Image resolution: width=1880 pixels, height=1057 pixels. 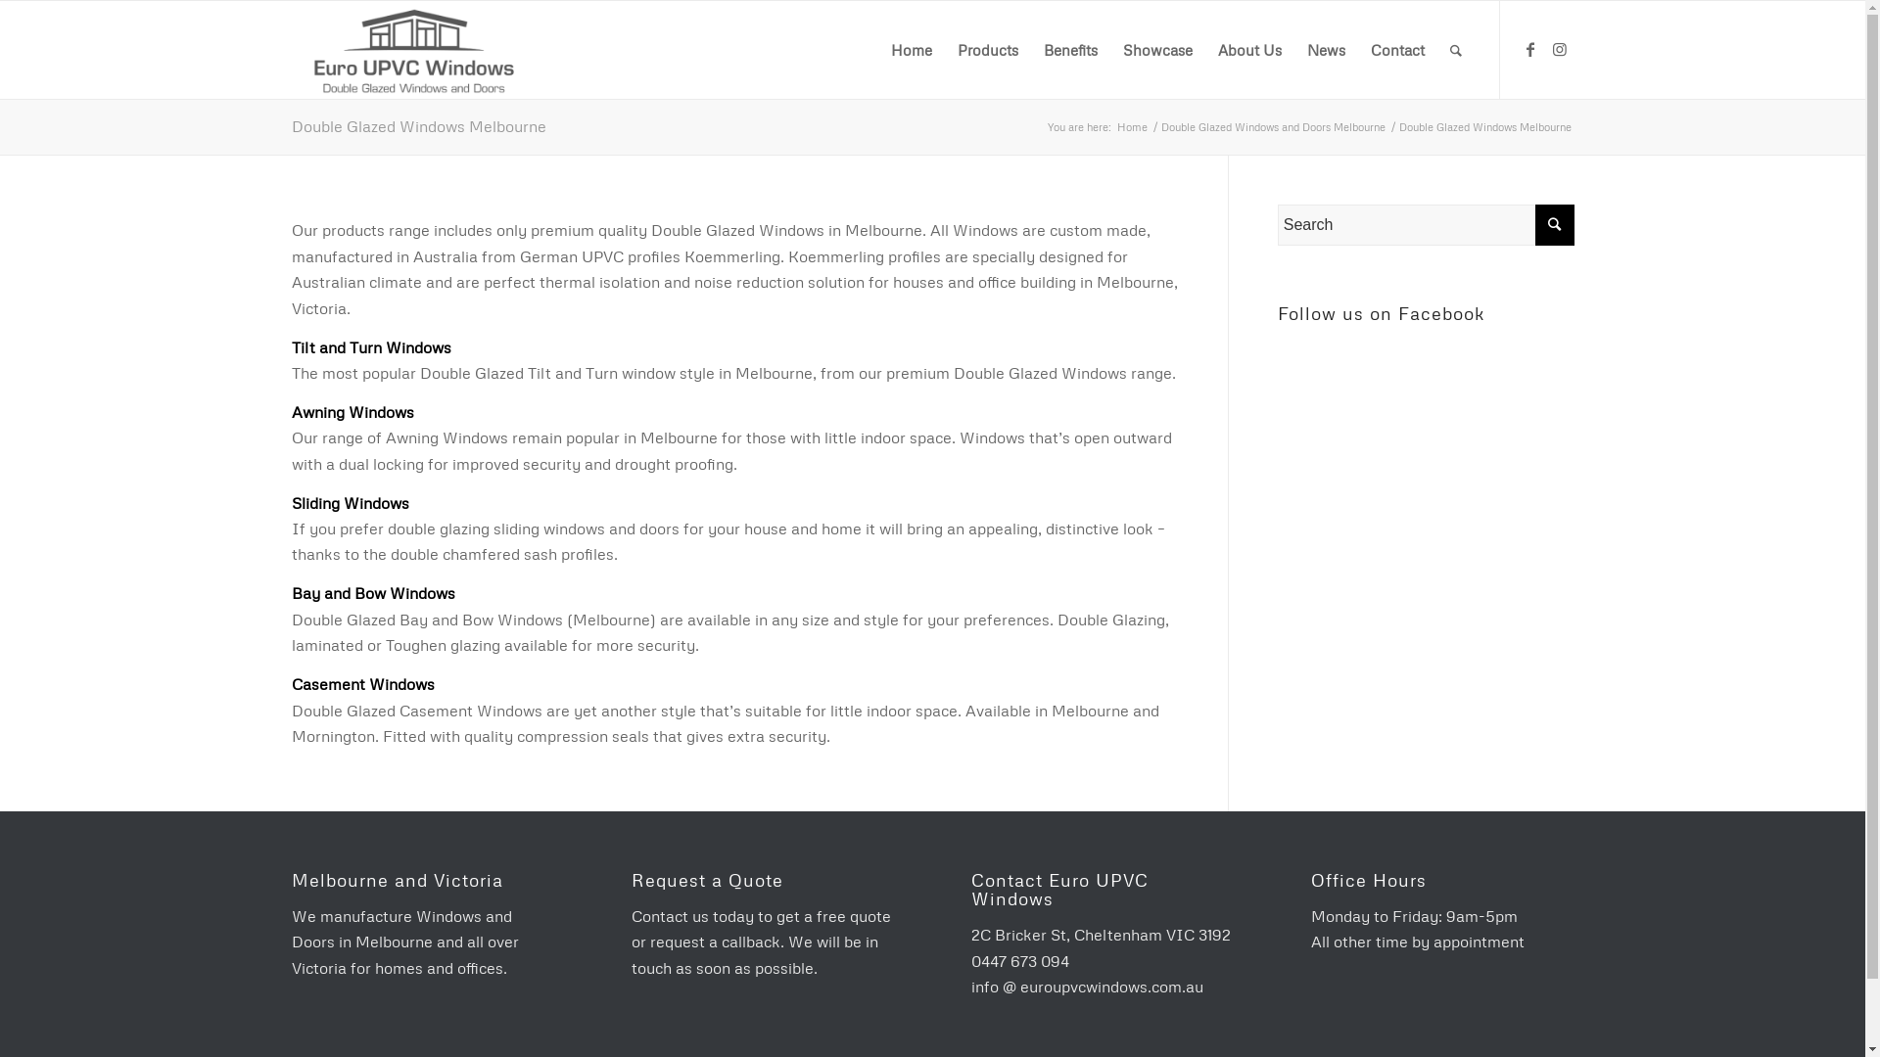 What do you see at coordinates (419, 126) in the screenshot?
I see `Double Glazed Windows Melbourne` at bounding box center [419, 126].